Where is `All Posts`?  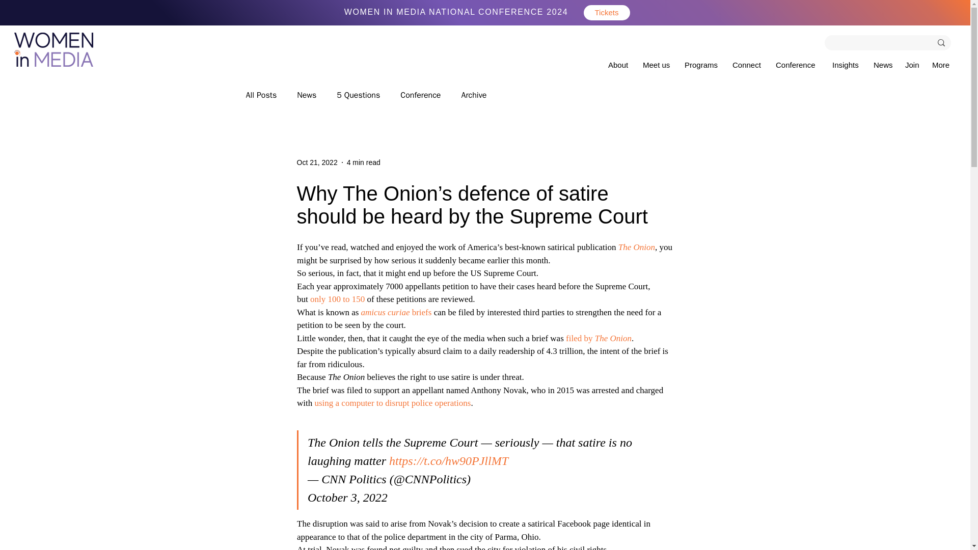 All Posts is located at coordinates (261, 95).